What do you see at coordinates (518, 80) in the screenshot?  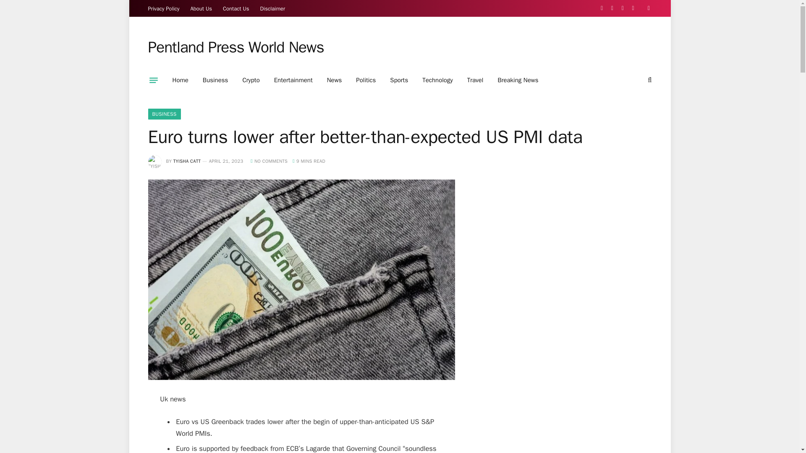 I see `Breaking News` at bounding box center [518, 80].